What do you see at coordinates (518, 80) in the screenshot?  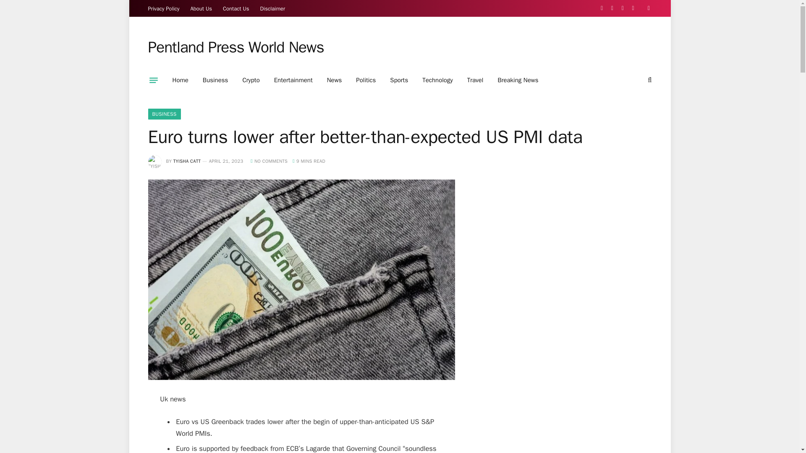 I see `Breaking News` at bounding box center [518, 80].